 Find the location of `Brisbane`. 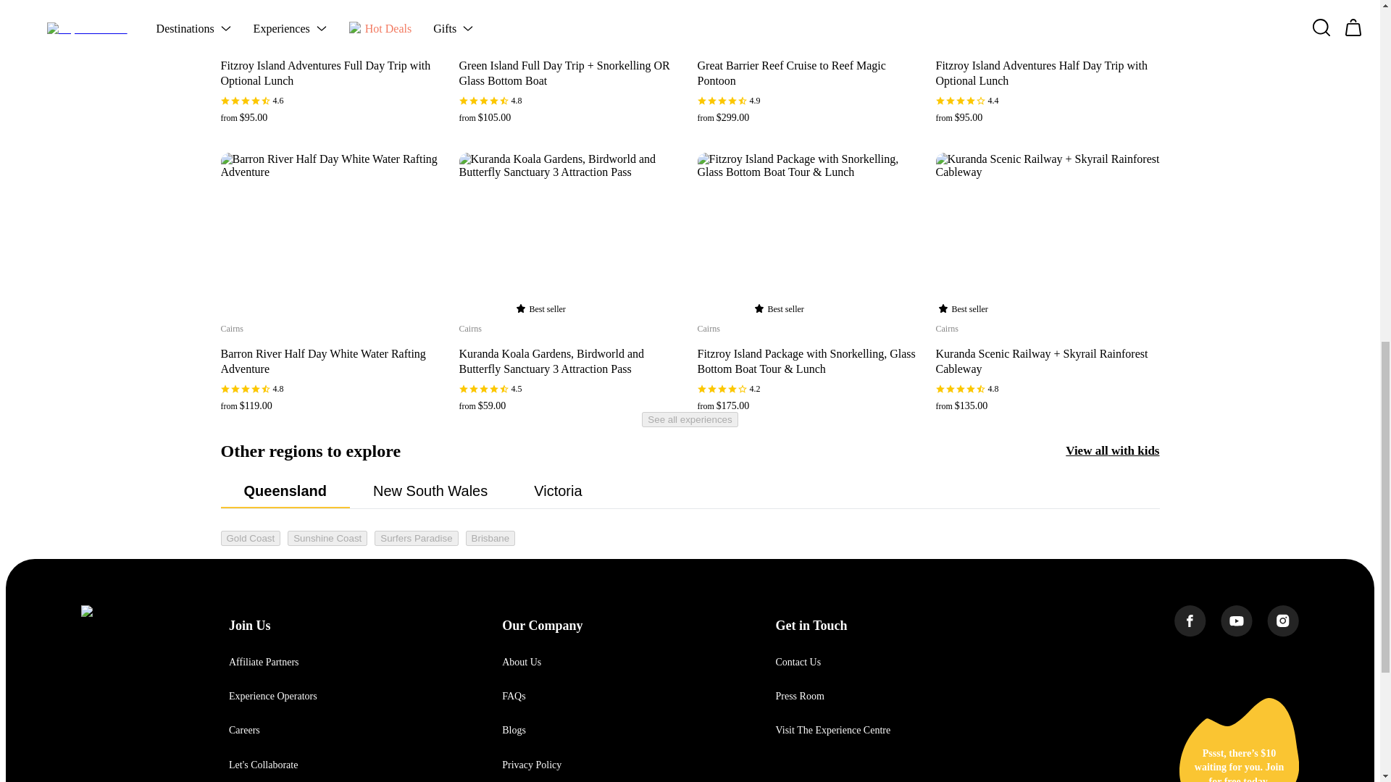

Brisbane is located at coordinates (491, 538).